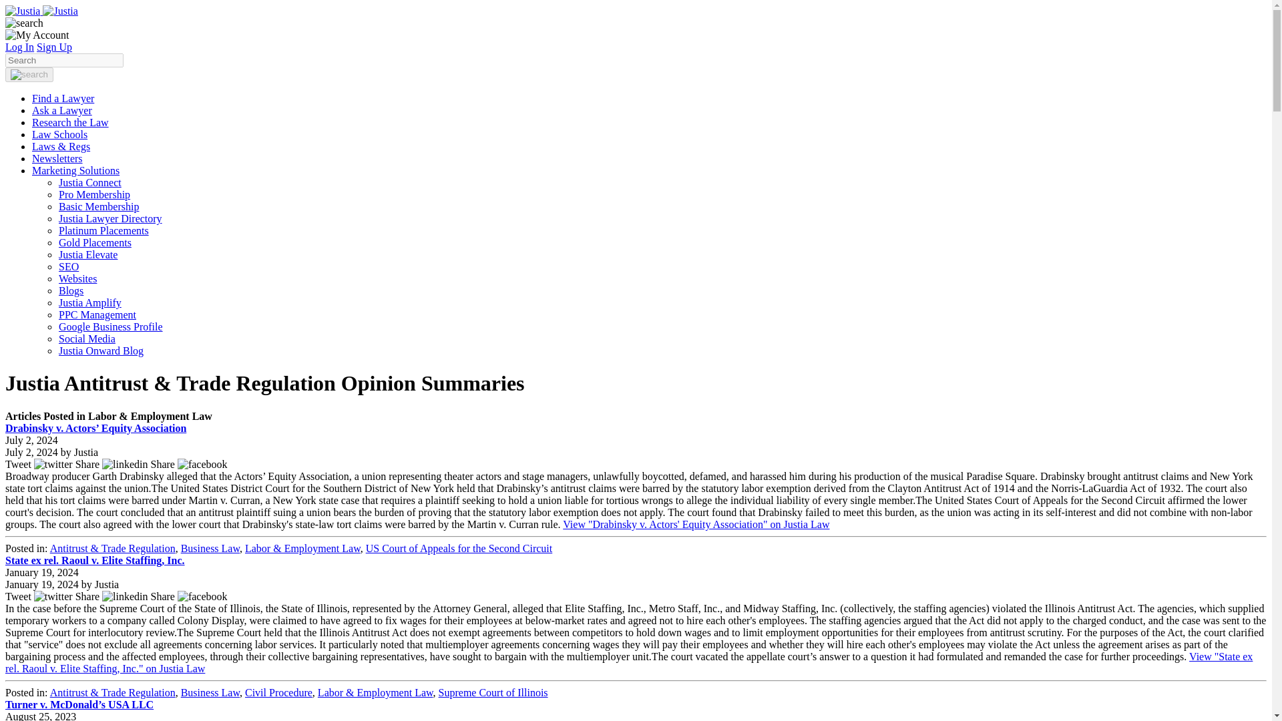  I want to click on Google Business Profile, so click(111, 326).